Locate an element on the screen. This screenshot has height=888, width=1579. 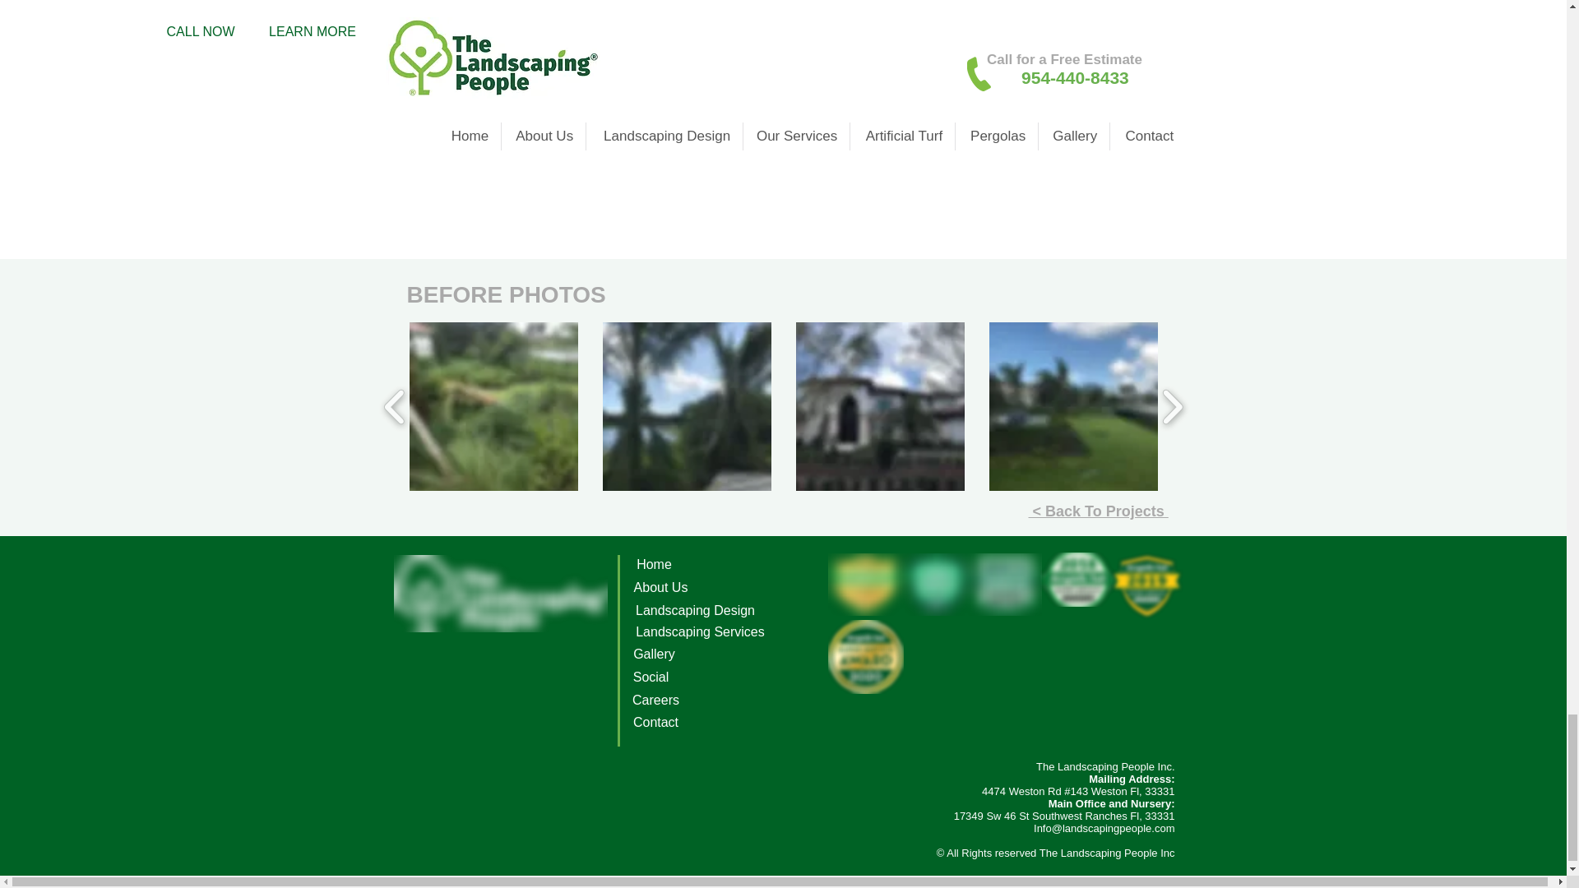
Gallery is located at coordinates (653, 654).